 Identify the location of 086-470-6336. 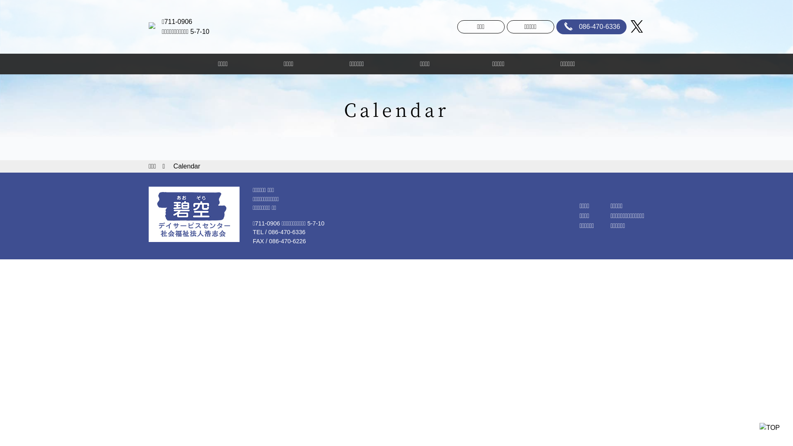
(287, 232).